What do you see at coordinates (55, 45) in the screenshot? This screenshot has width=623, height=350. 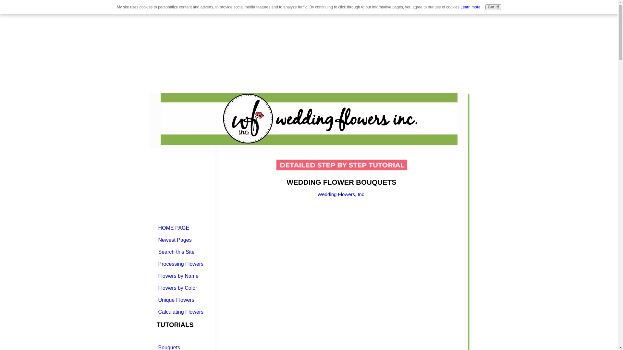 I see `Advertisement` at bounding box center [55, 45].